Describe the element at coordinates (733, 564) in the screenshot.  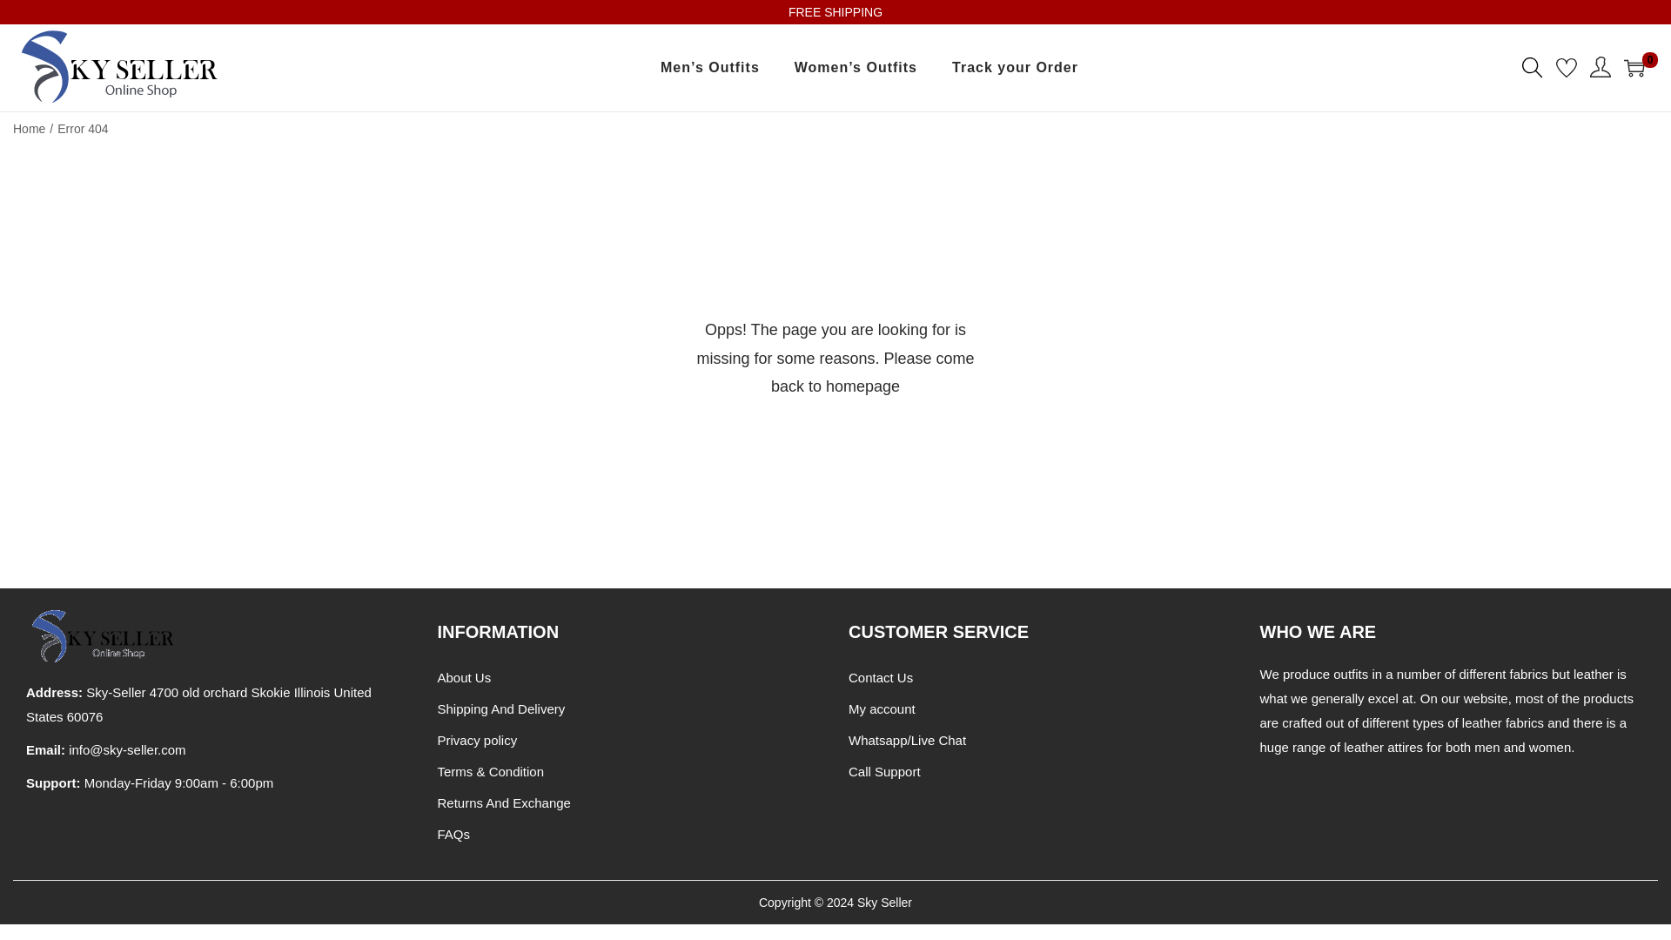
I see `Log in` at that location.